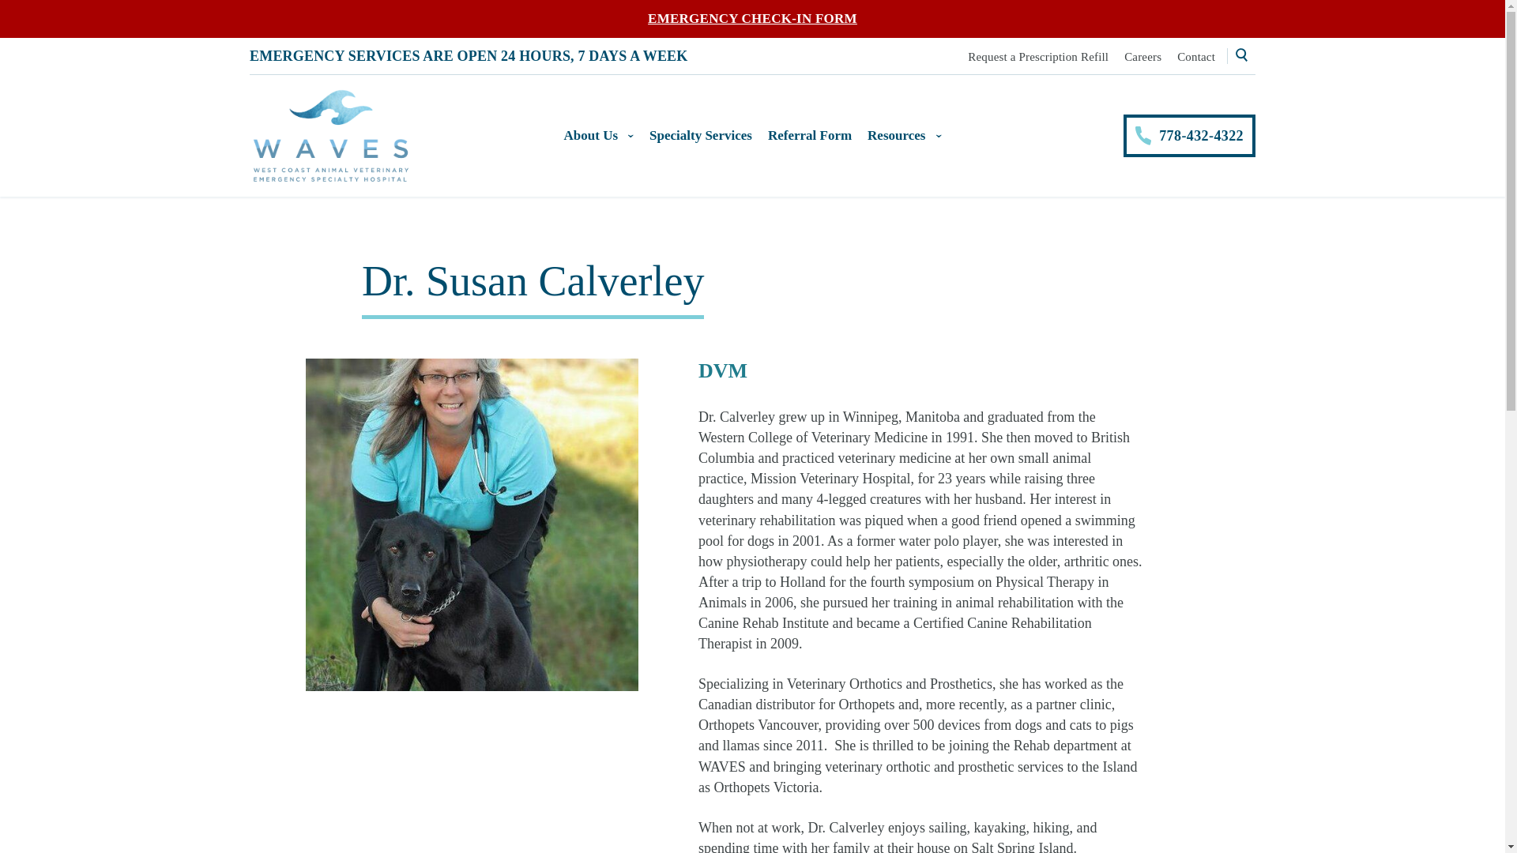 The image size is (1517, 853). What do you see at coordinates (1190, 135) in the screenshot?
I see `778-432-4322` at bounding box center [1190, 135].